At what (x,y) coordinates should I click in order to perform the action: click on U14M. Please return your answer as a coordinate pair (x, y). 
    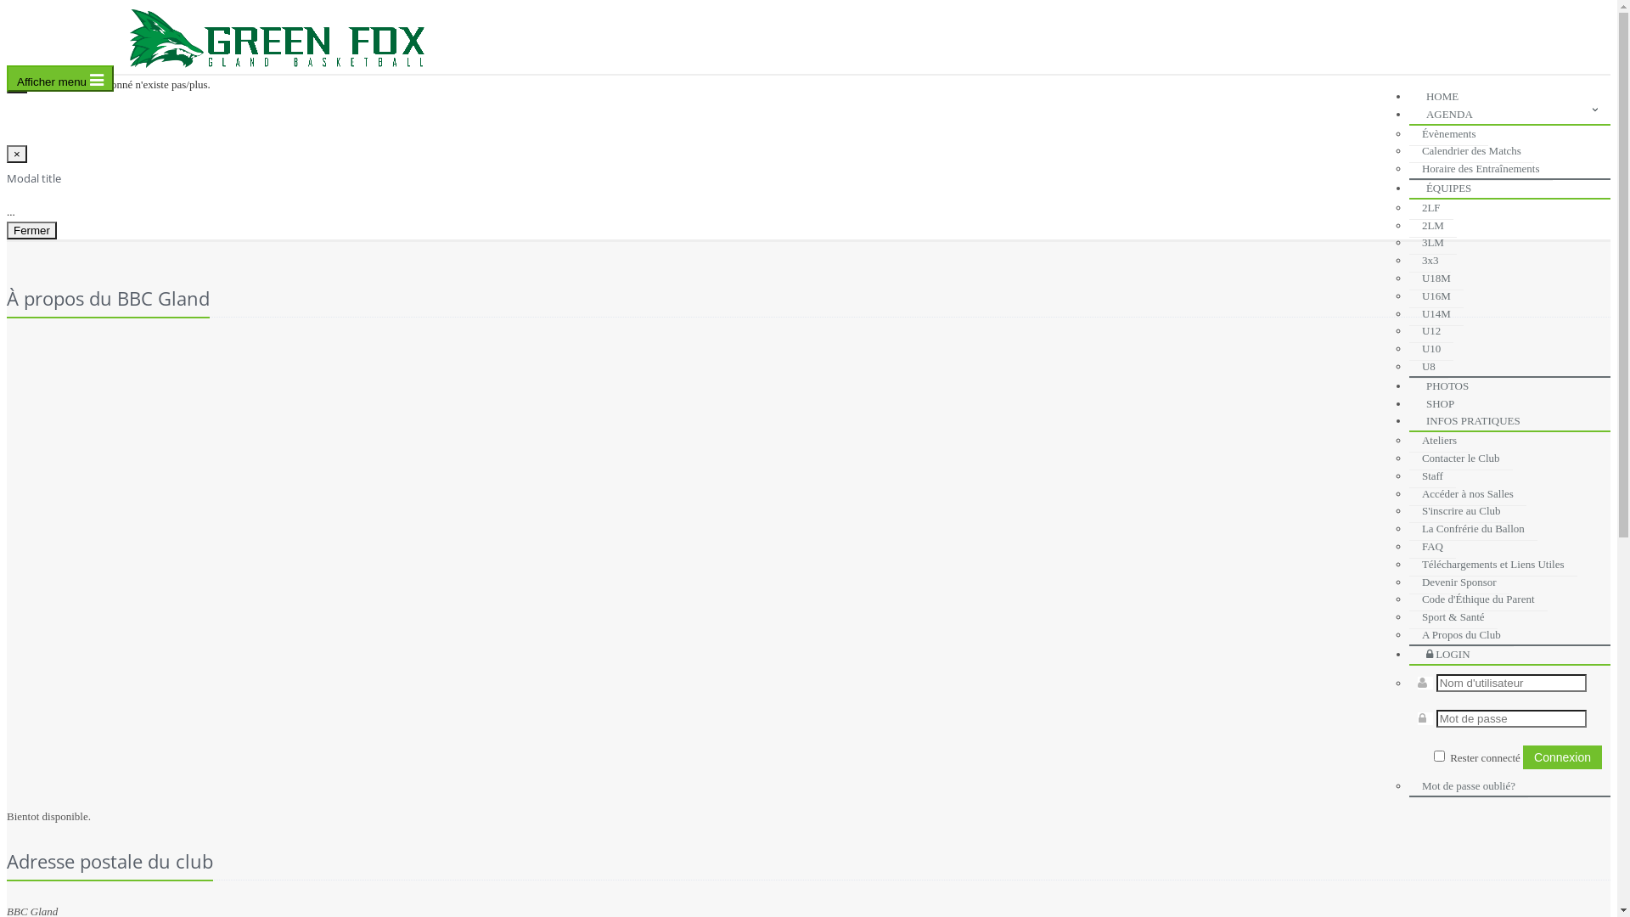
    Looking at the image, I should click on (1436, 314).